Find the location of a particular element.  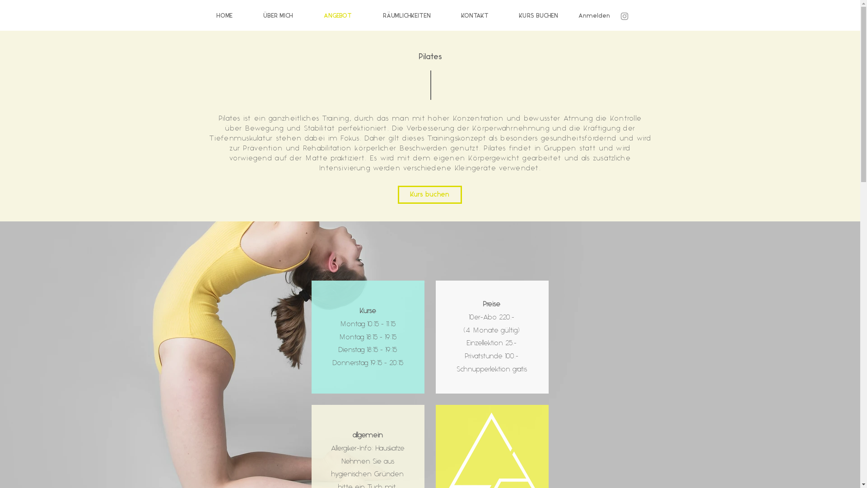

KONTAKT is located at coordinates (483, 16).